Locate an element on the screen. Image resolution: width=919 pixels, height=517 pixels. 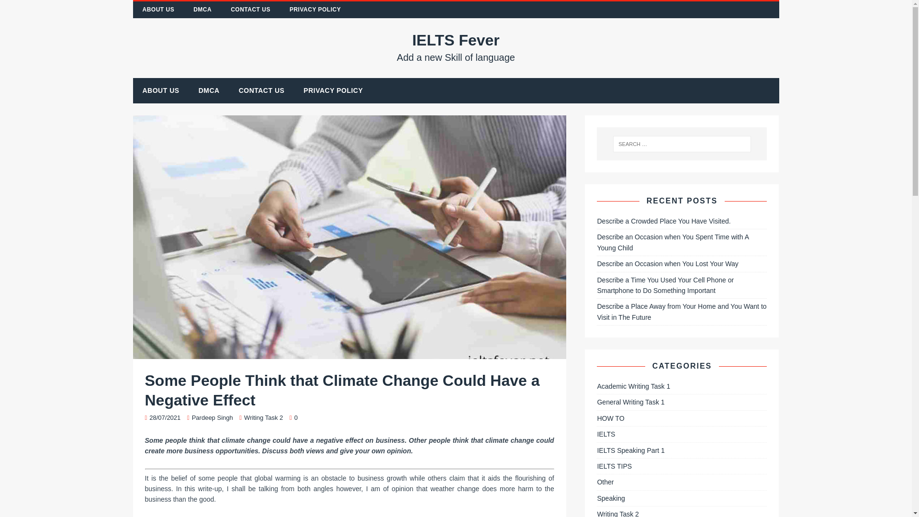
Describe a Crowded Place You Have Visited. is located at coordinates (663, 221).